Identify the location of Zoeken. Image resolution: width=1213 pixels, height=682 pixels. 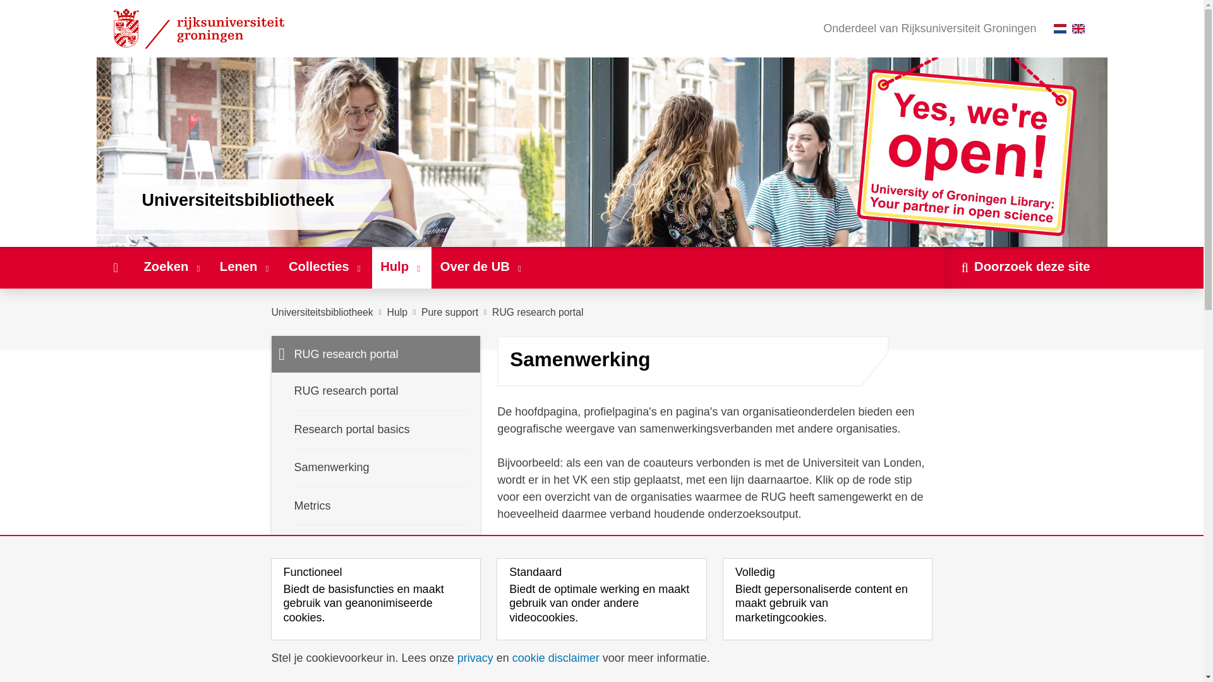
(173, 267).